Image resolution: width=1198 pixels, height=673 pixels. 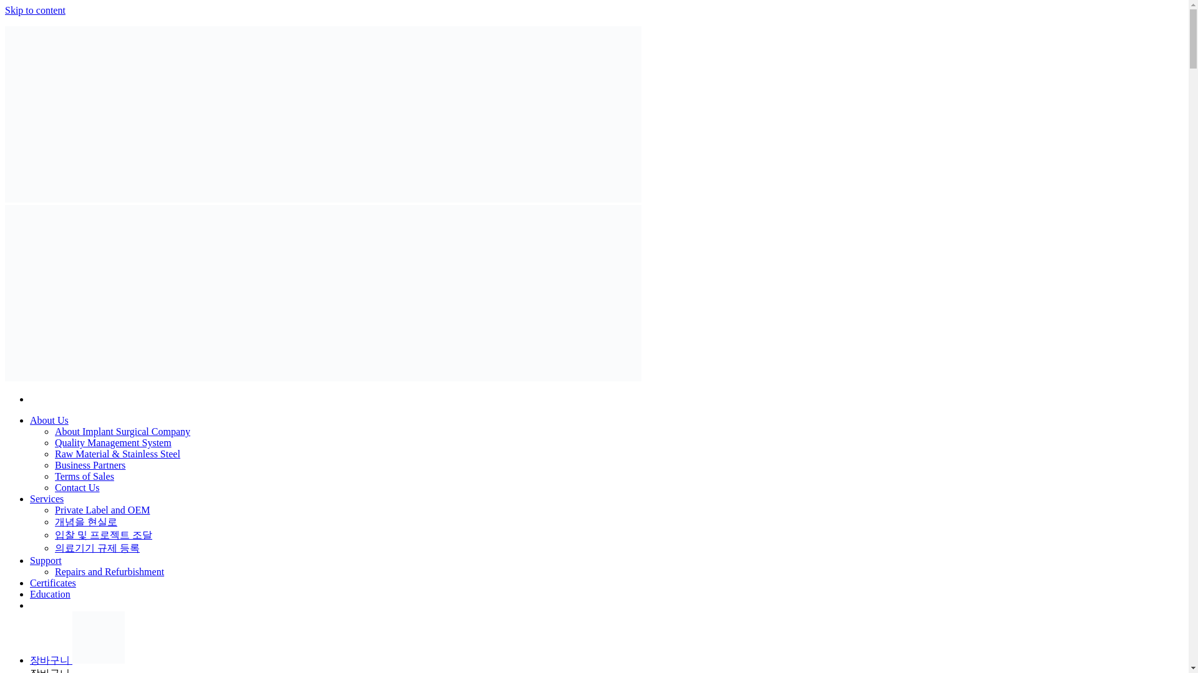 I want to click on Contact Us, so click(x=77, y=487).